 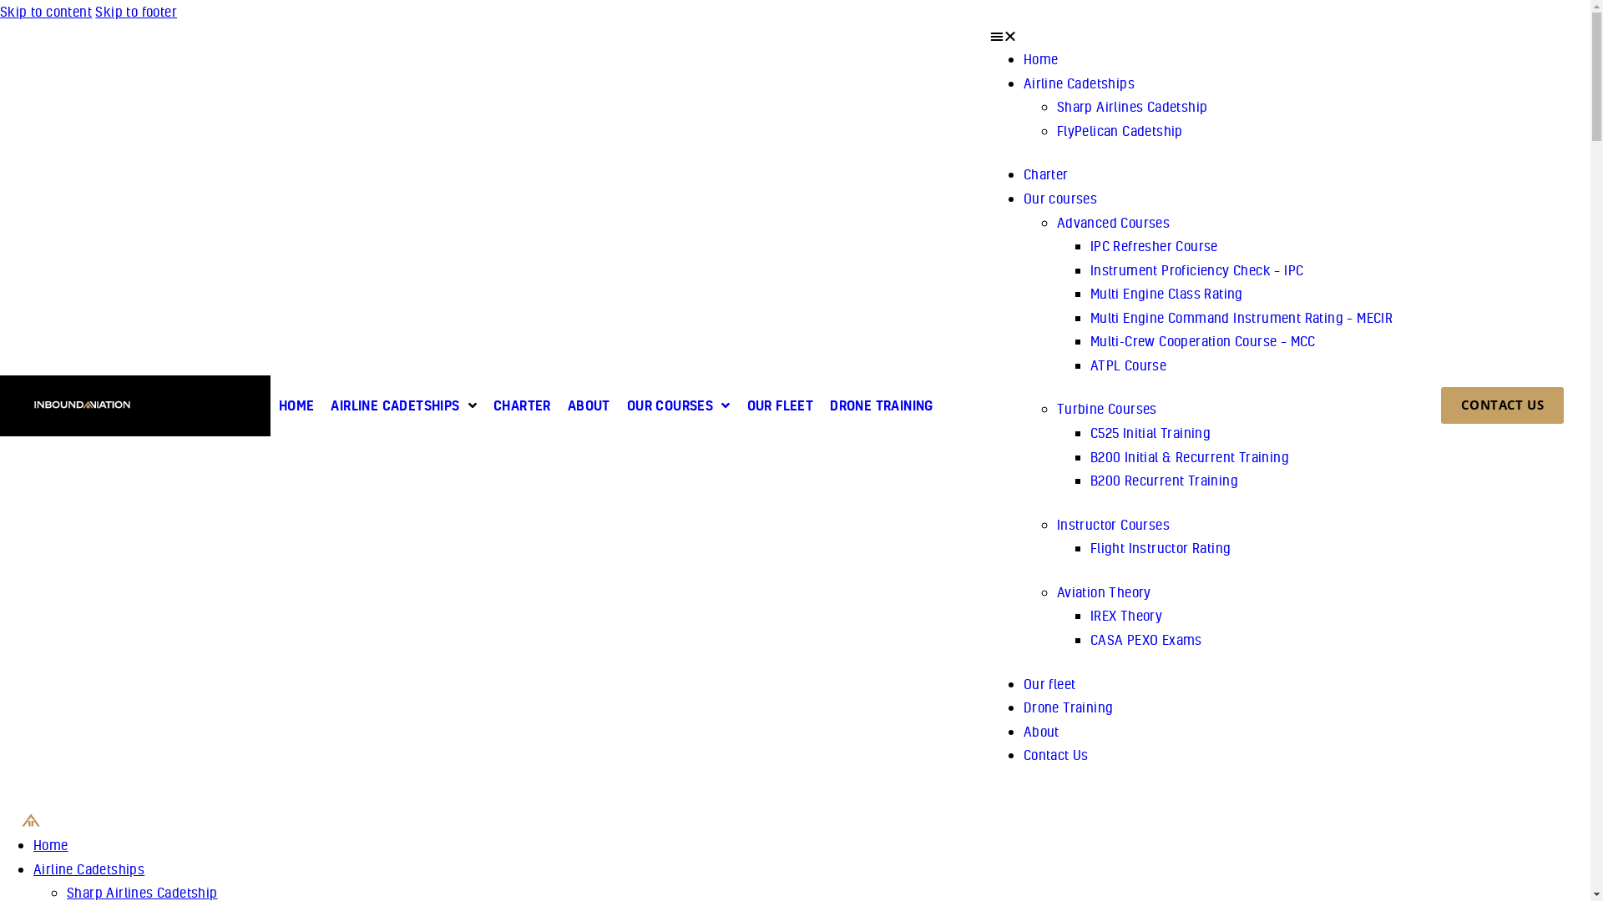 I want to click on Contact Us, so click(x=1056, y=754).